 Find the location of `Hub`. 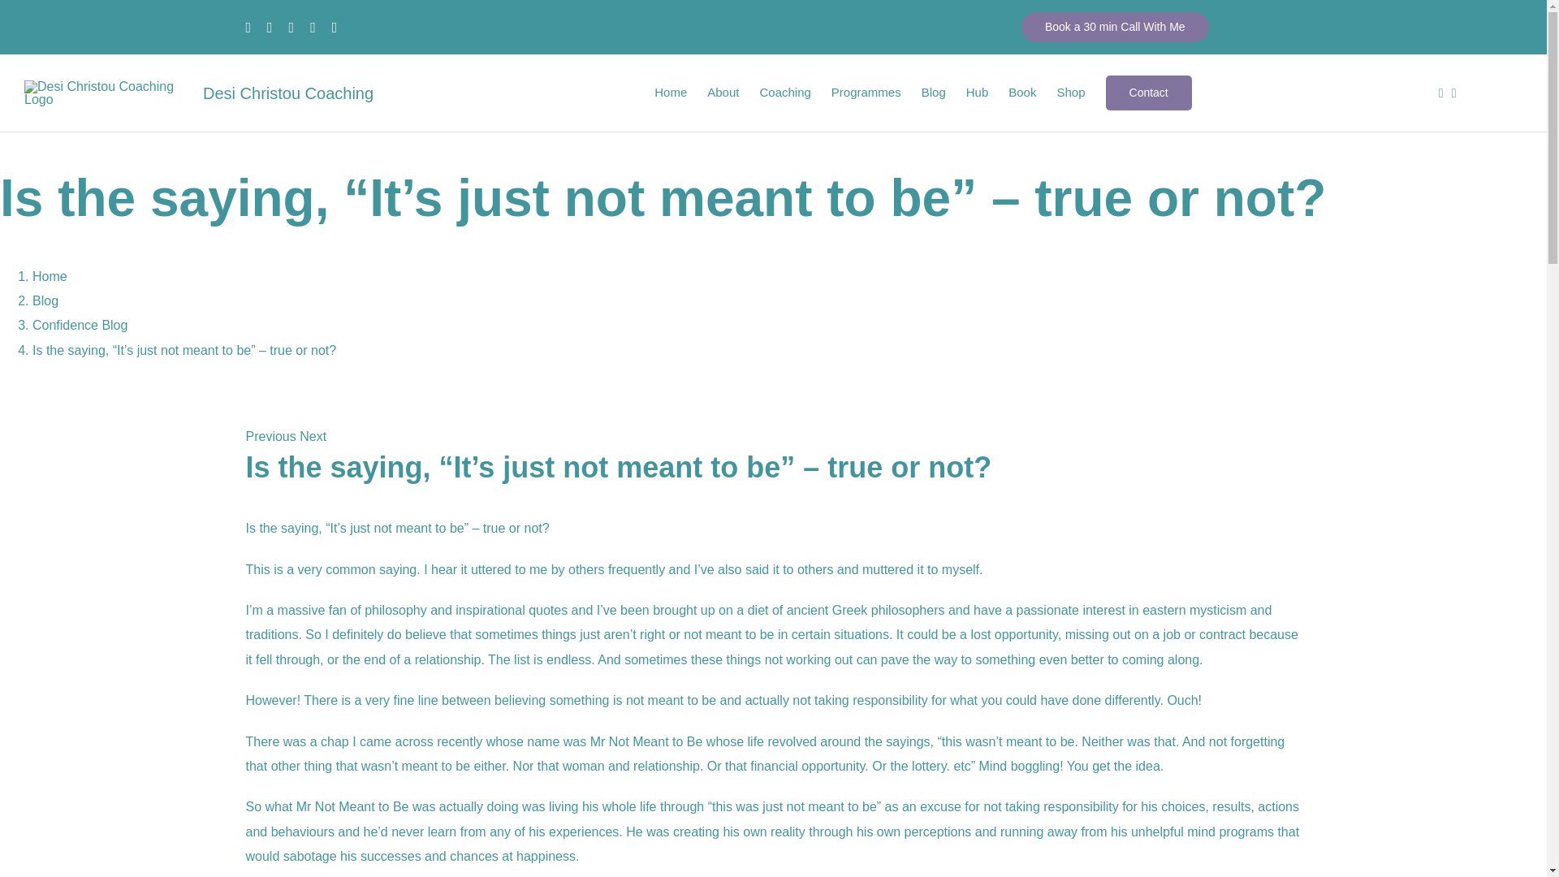

Hub is located at coordinates (978, 93).